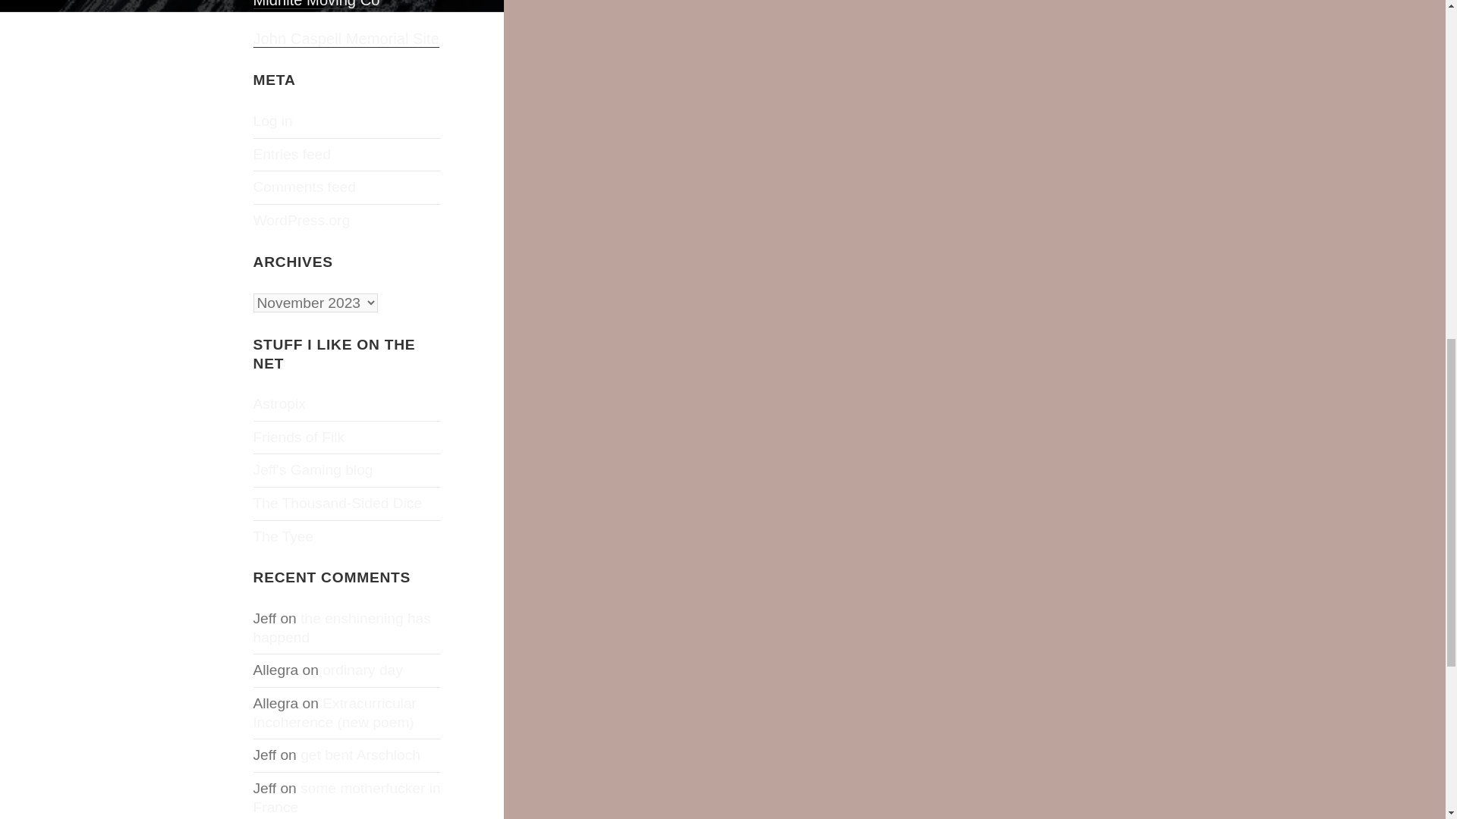 The width and height of the screenshot is (1457, 819). Describe the element at coordinates (284, 536) in the screenshot. I see `The Tyee` at that location.